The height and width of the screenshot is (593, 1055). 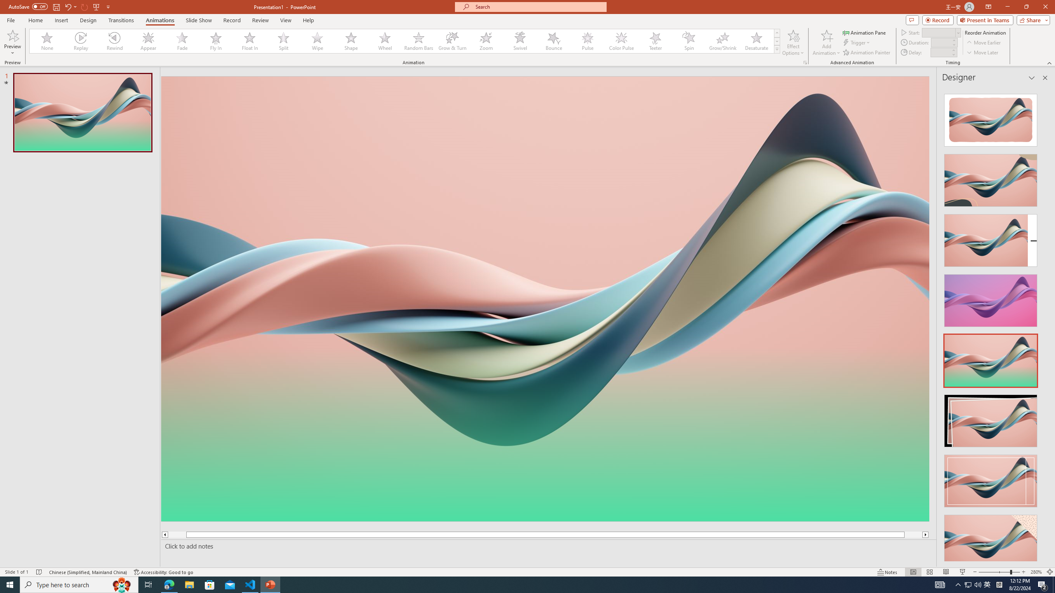 I want to click on None, so click(x=47, y=41).